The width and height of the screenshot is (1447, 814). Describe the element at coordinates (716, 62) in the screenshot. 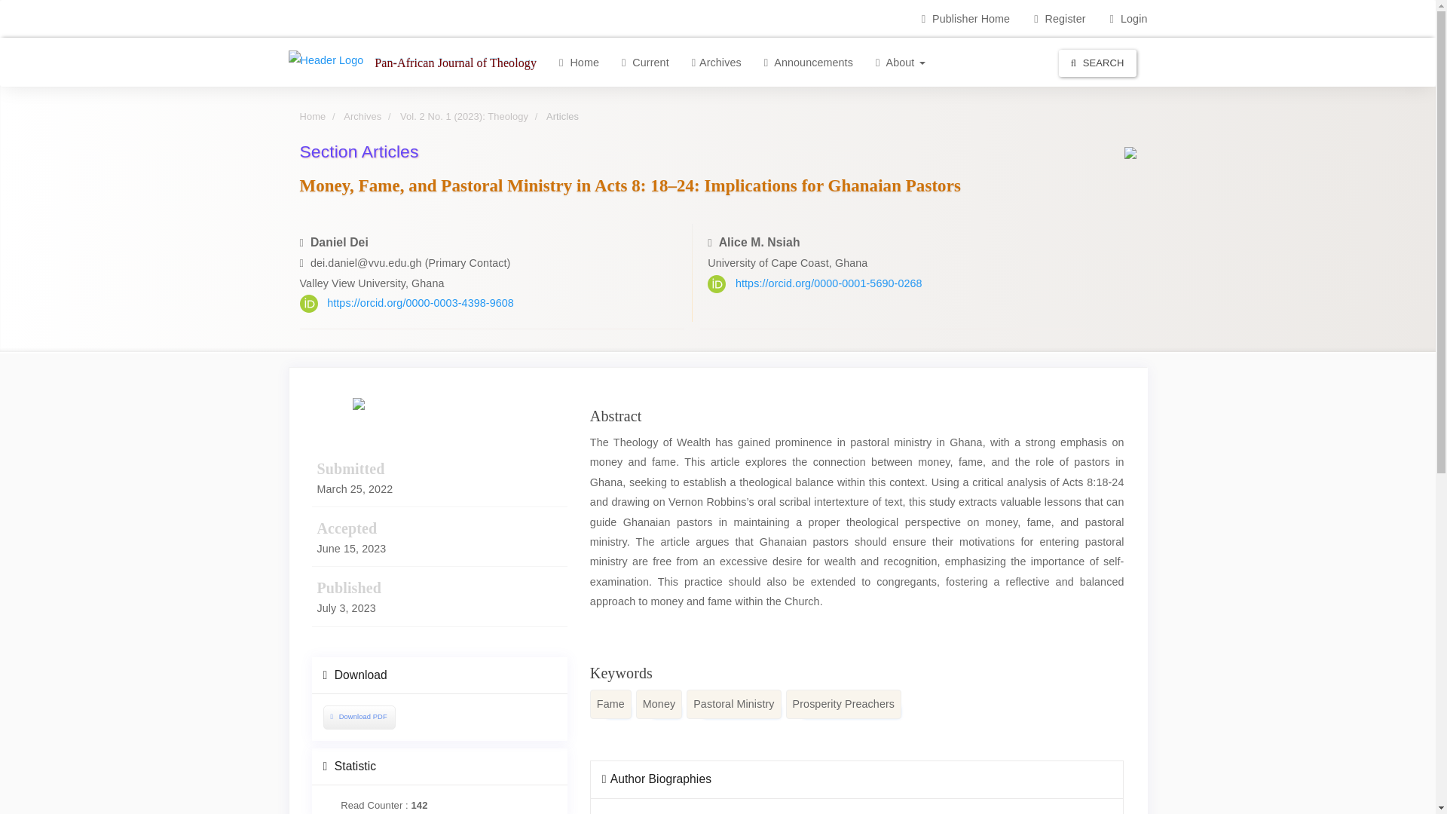

I see `Archives` at that location.